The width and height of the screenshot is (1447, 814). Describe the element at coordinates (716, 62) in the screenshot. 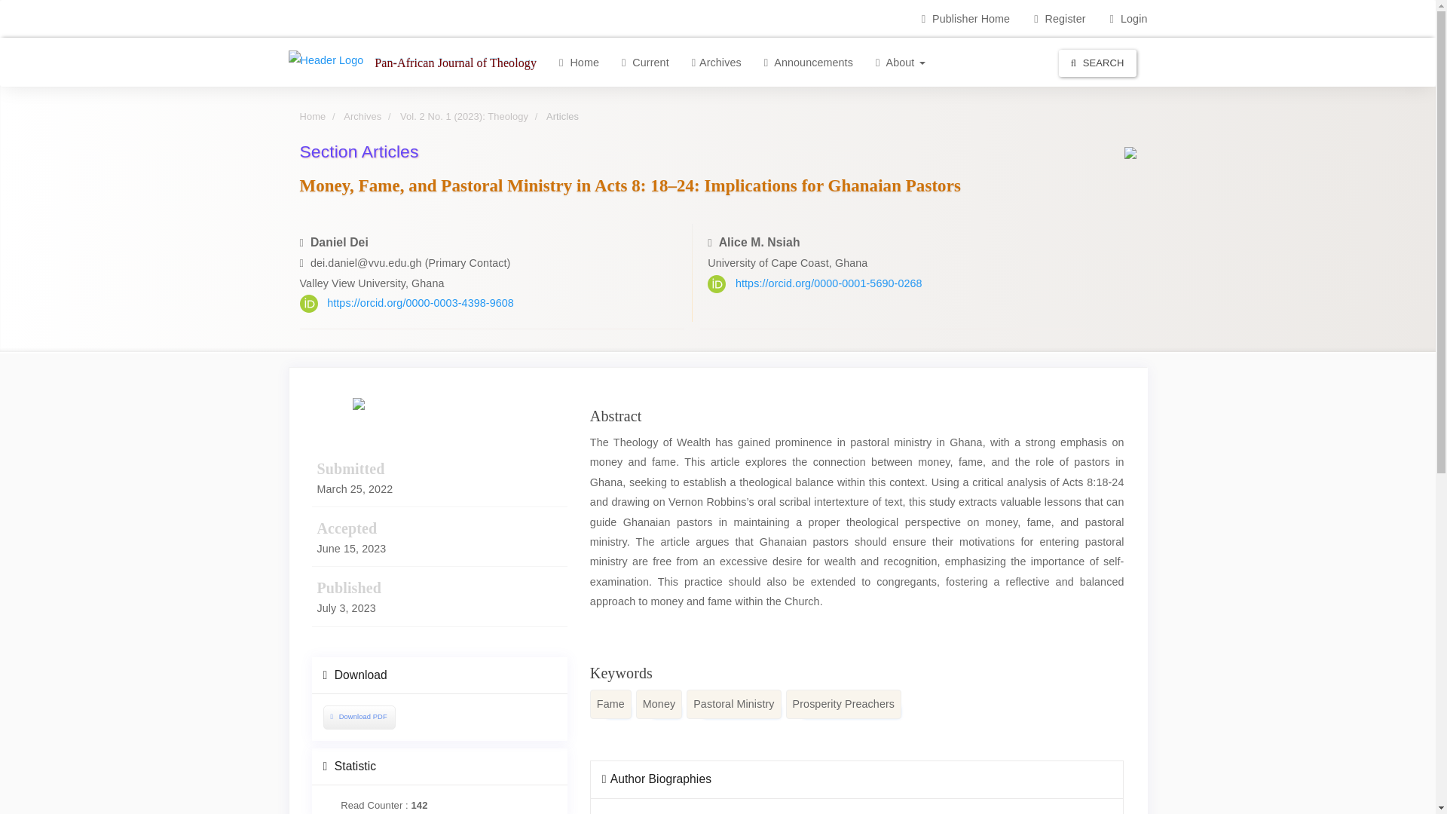

I see `Archives` at that location.